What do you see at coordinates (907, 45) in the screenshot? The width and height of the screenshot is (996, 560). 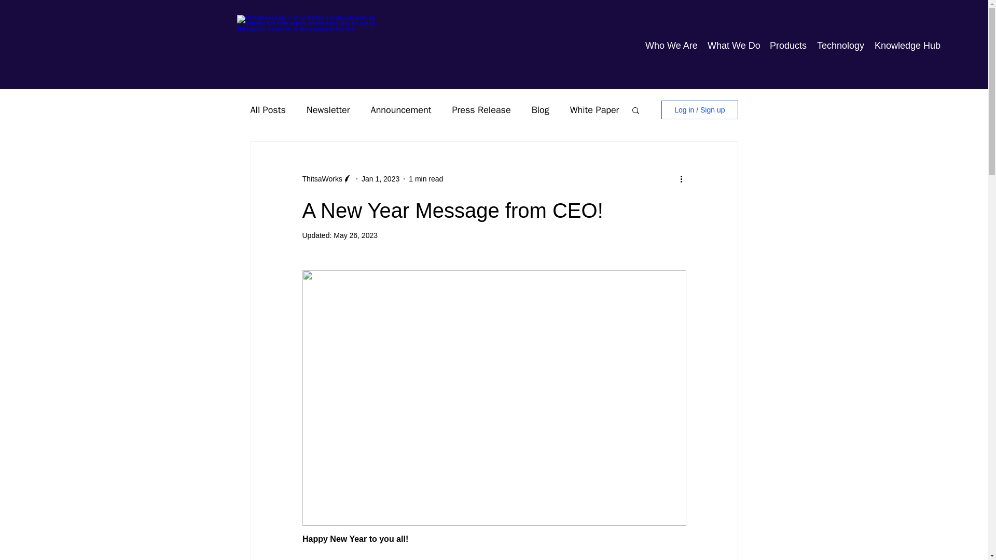 I see `Knowledge Hub` at bounding box center [907, 45].